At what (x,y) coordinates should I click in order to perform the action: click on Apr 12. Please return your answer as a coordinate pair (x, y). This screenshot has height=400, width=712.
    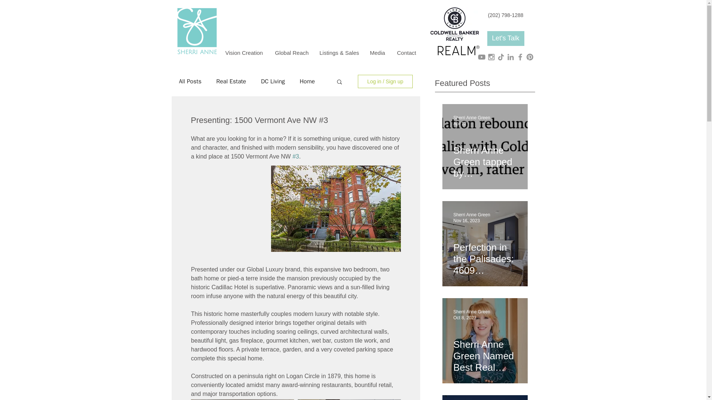
    Looking at the image, I should click on (459, 124).